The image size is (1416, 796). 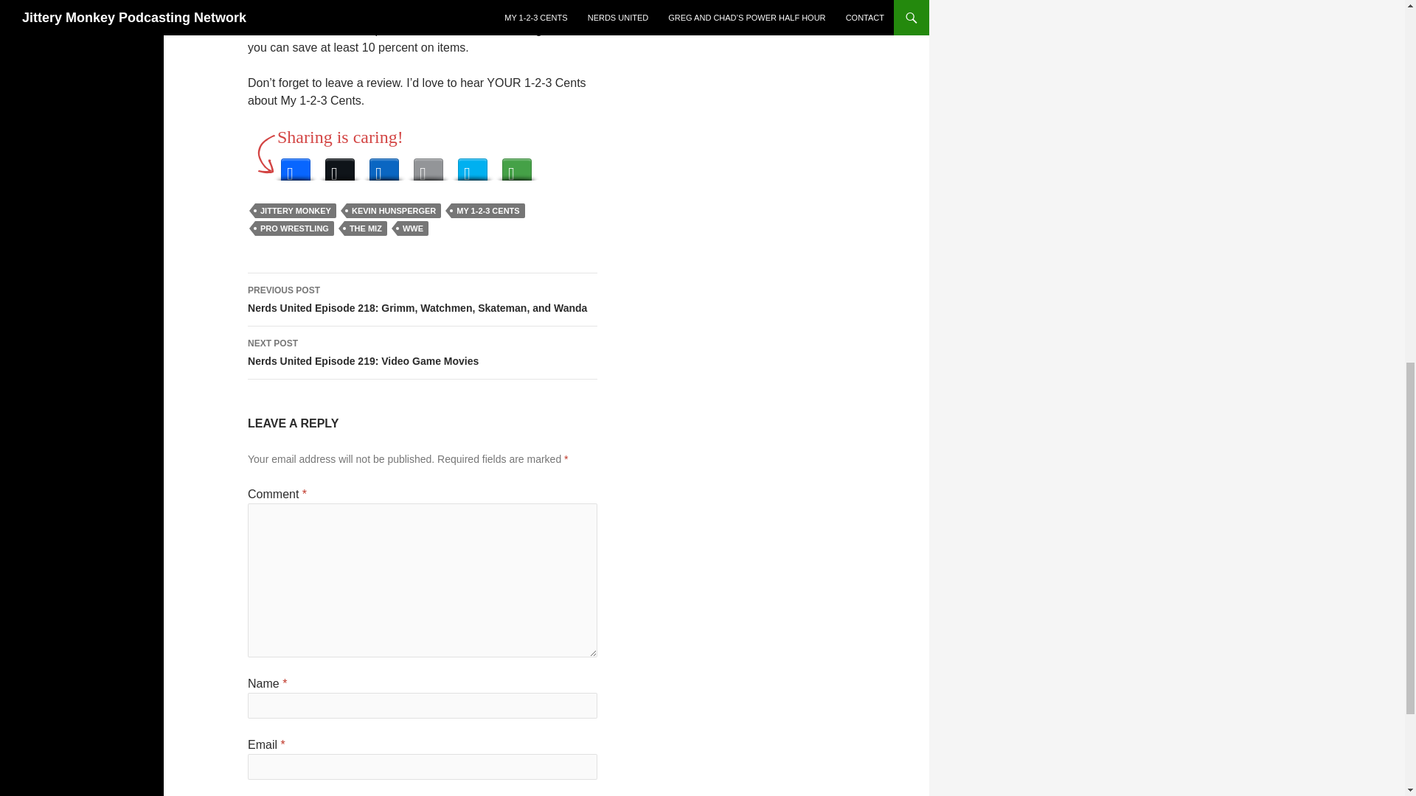 I want to click on JITTERY MONKEY, so click(x=423, y=352).